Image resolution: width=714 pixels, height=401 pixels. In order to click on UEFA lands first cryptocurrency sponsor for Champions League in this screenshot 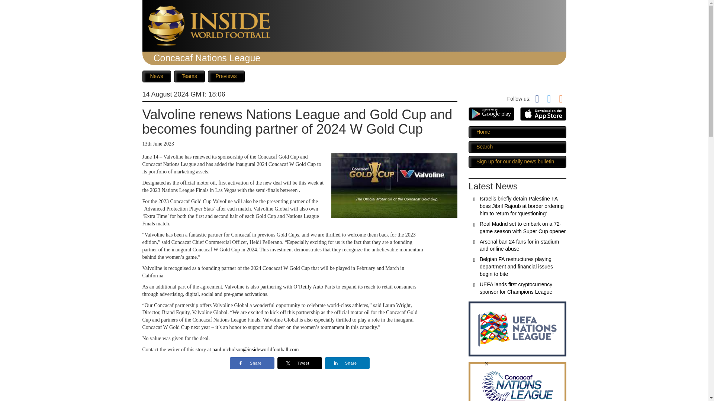, I will do `click(516, 288)`.